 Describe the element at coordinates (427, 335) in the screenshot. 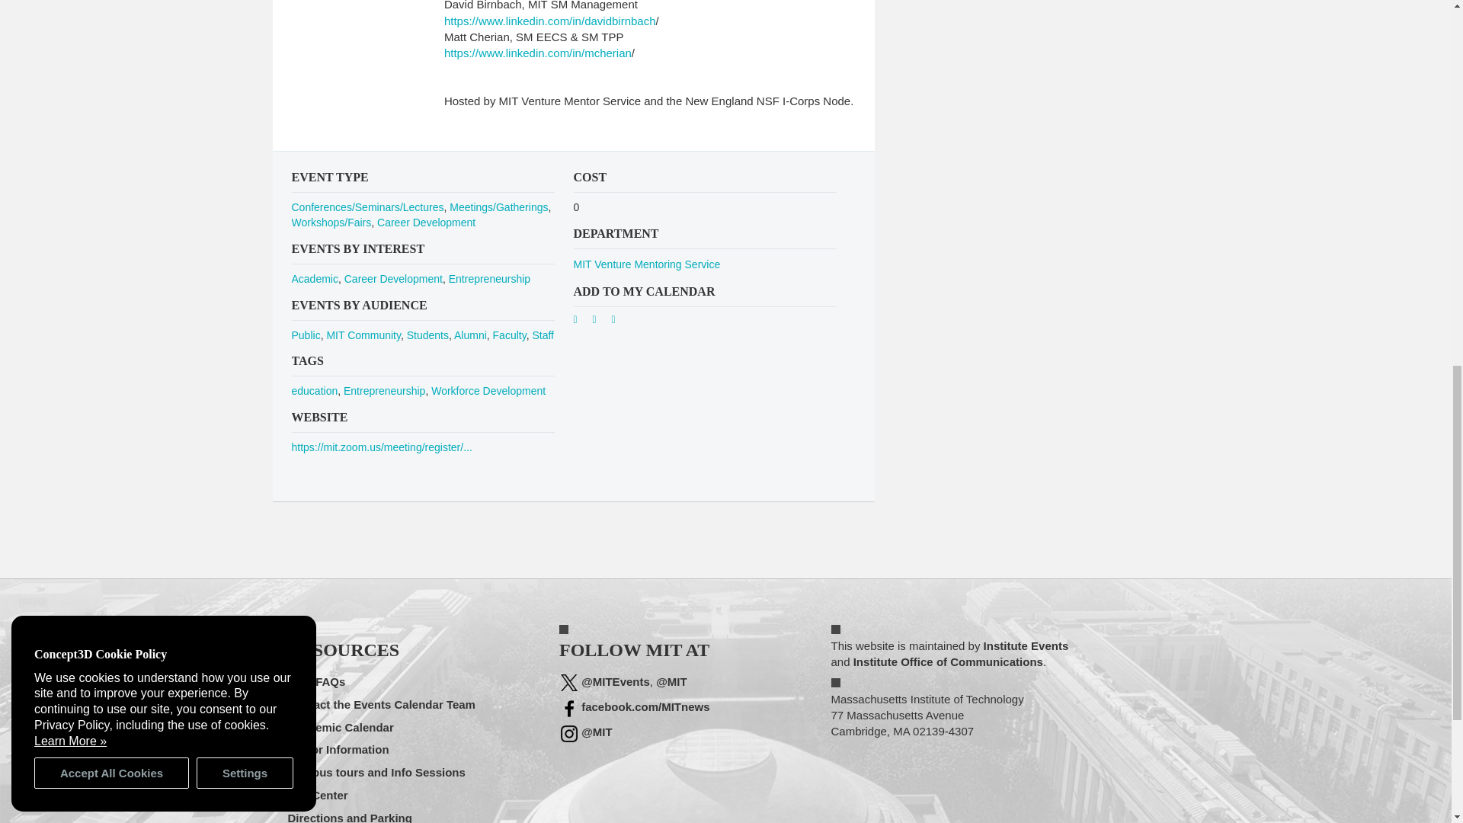

I see `Students` at that location.